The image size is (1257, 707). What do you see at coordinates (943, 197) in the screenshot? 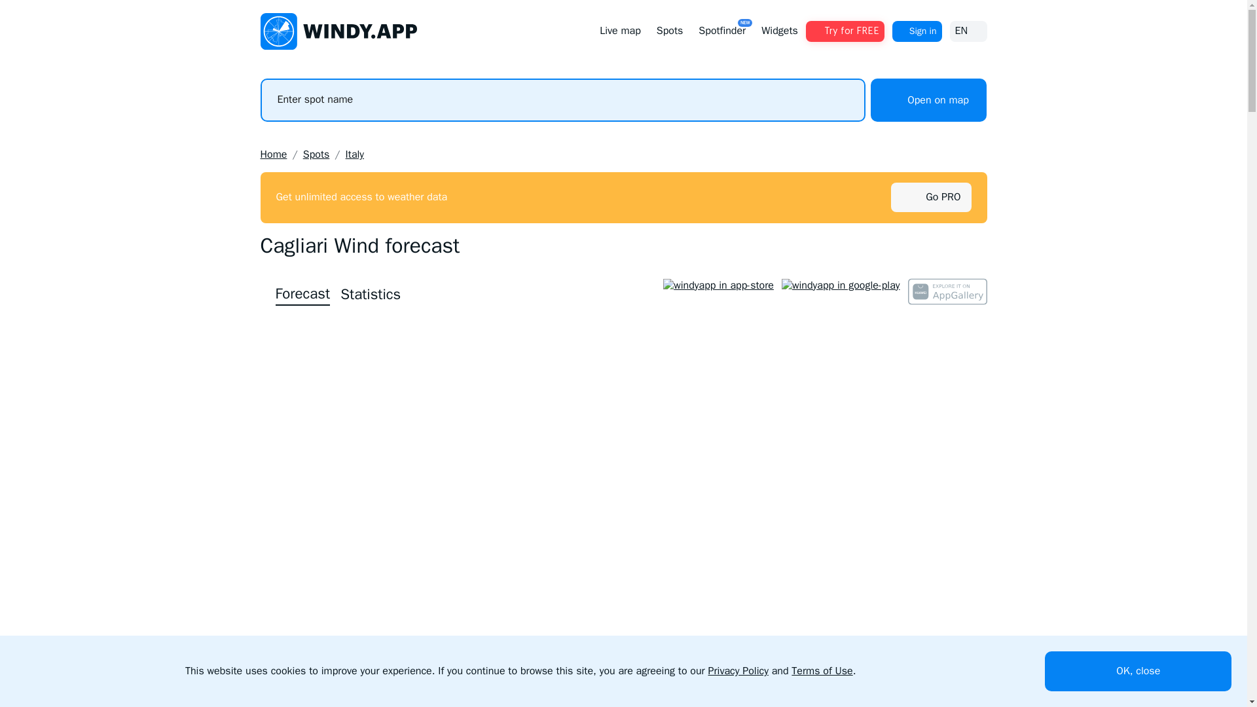
I see `Statistics` at bounding box center [943, 197].